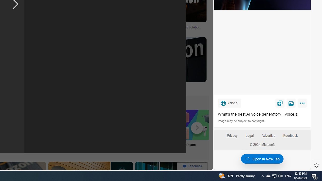  Describe the element at coordinates (250, 138) in the screenshot. I see `Legal` at that location.